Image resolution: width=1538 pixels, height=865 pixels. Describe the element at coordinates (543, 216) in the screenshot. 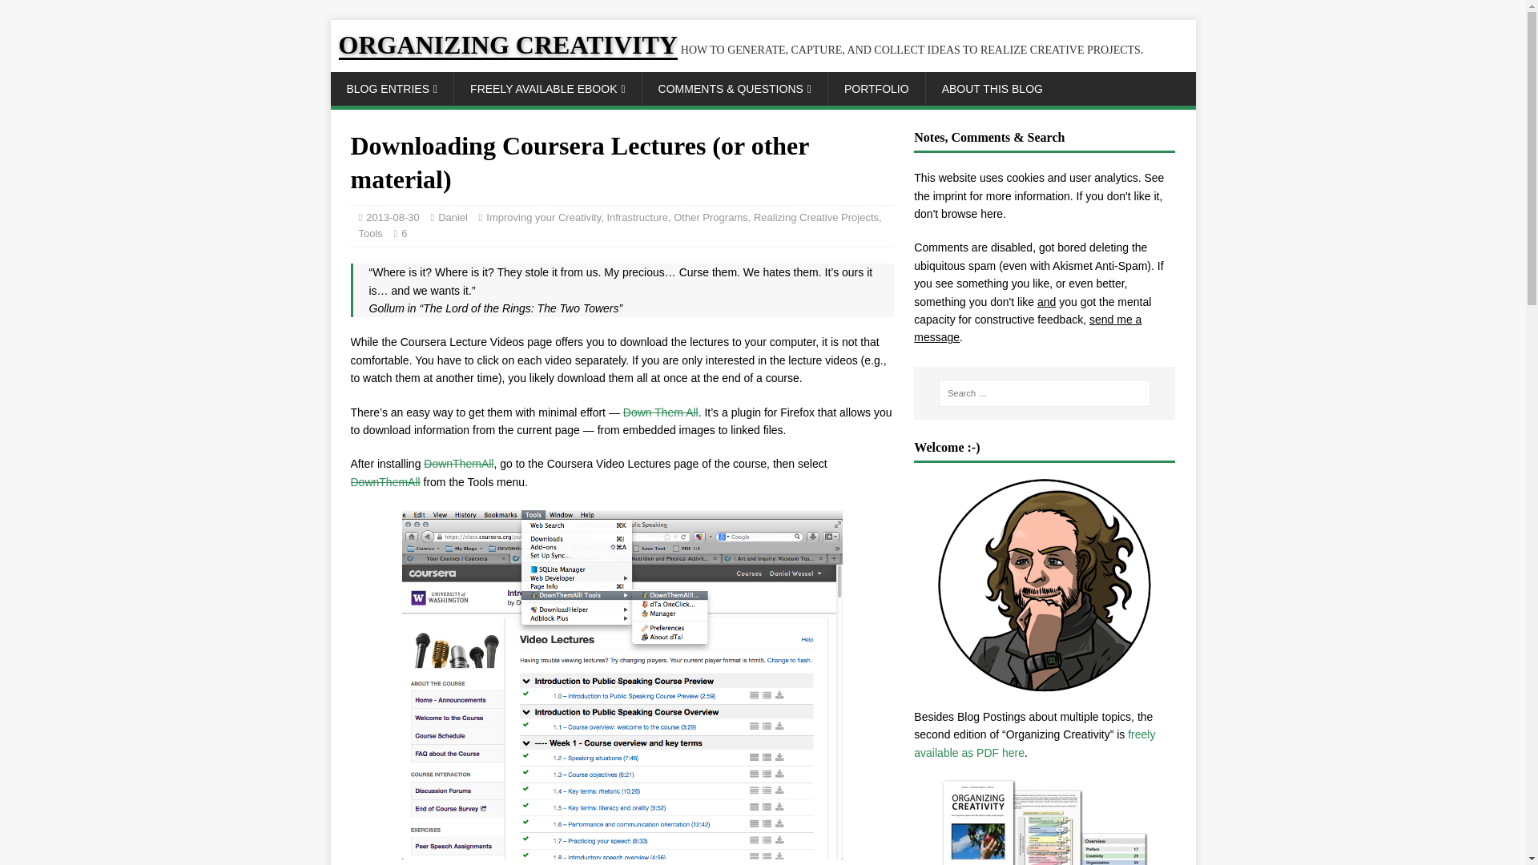

I see `Improving your Creativity` at that location.